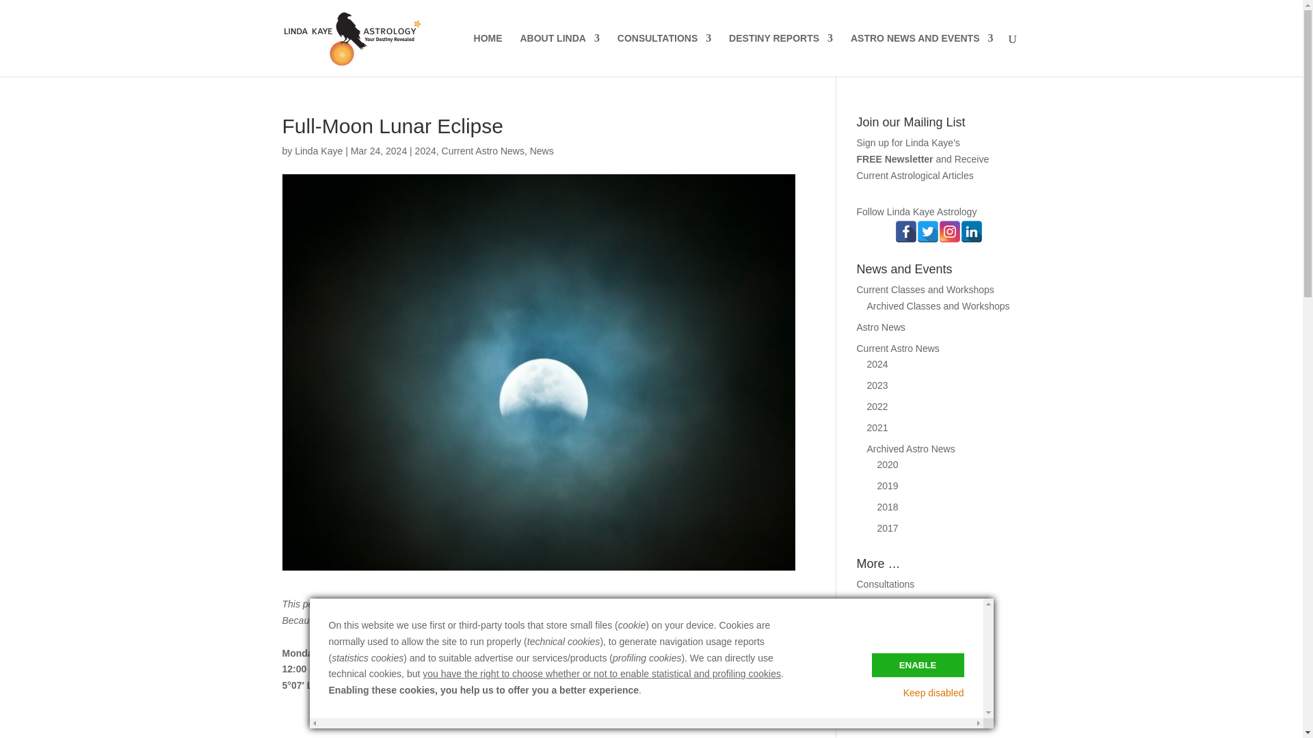 This screenshot has width=1313, height=738. I want to click on DESTINY REPORTS, so click(780, 55).